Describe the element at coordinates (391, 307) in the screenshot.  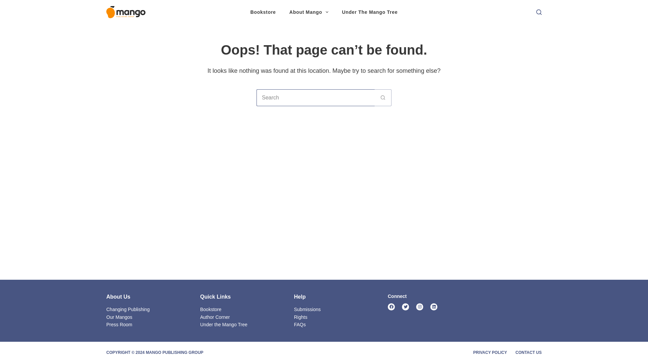
I see `Facebook` at that location.